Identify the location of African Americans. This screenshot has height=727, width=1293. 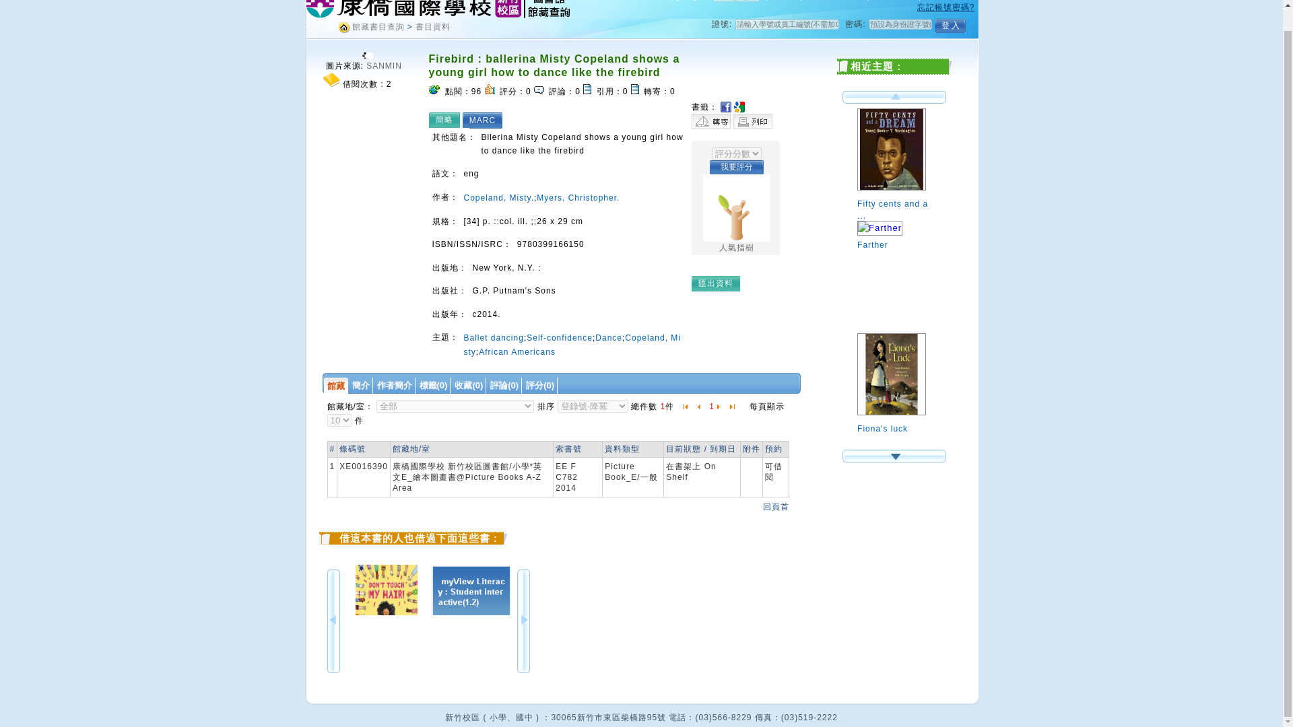
(517, 352).